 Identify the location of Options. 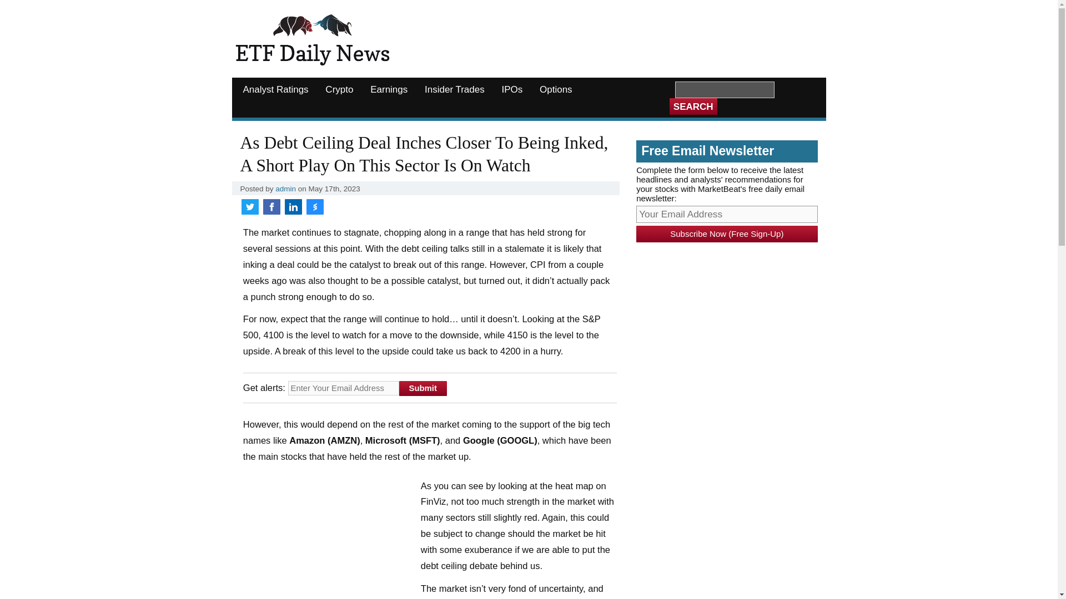
(556, 90).